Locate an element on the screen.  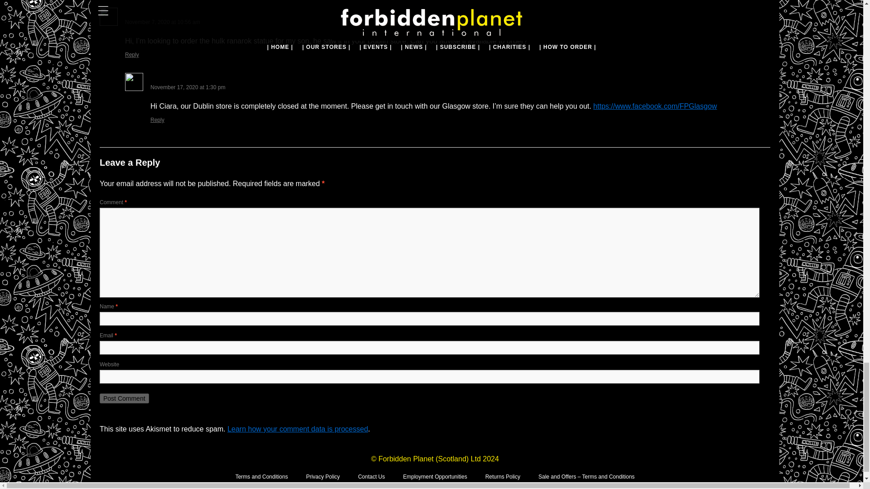
Post Comment is located at coordinates (124, 398).